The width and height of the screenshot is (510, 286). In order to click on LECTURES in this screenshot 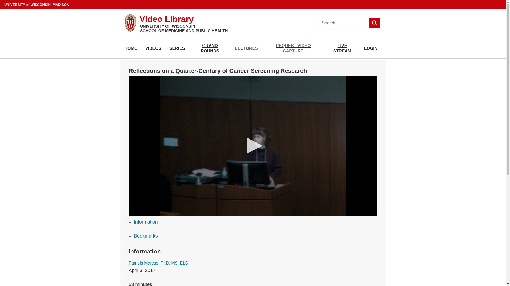, I will do `click(246, 48)`.